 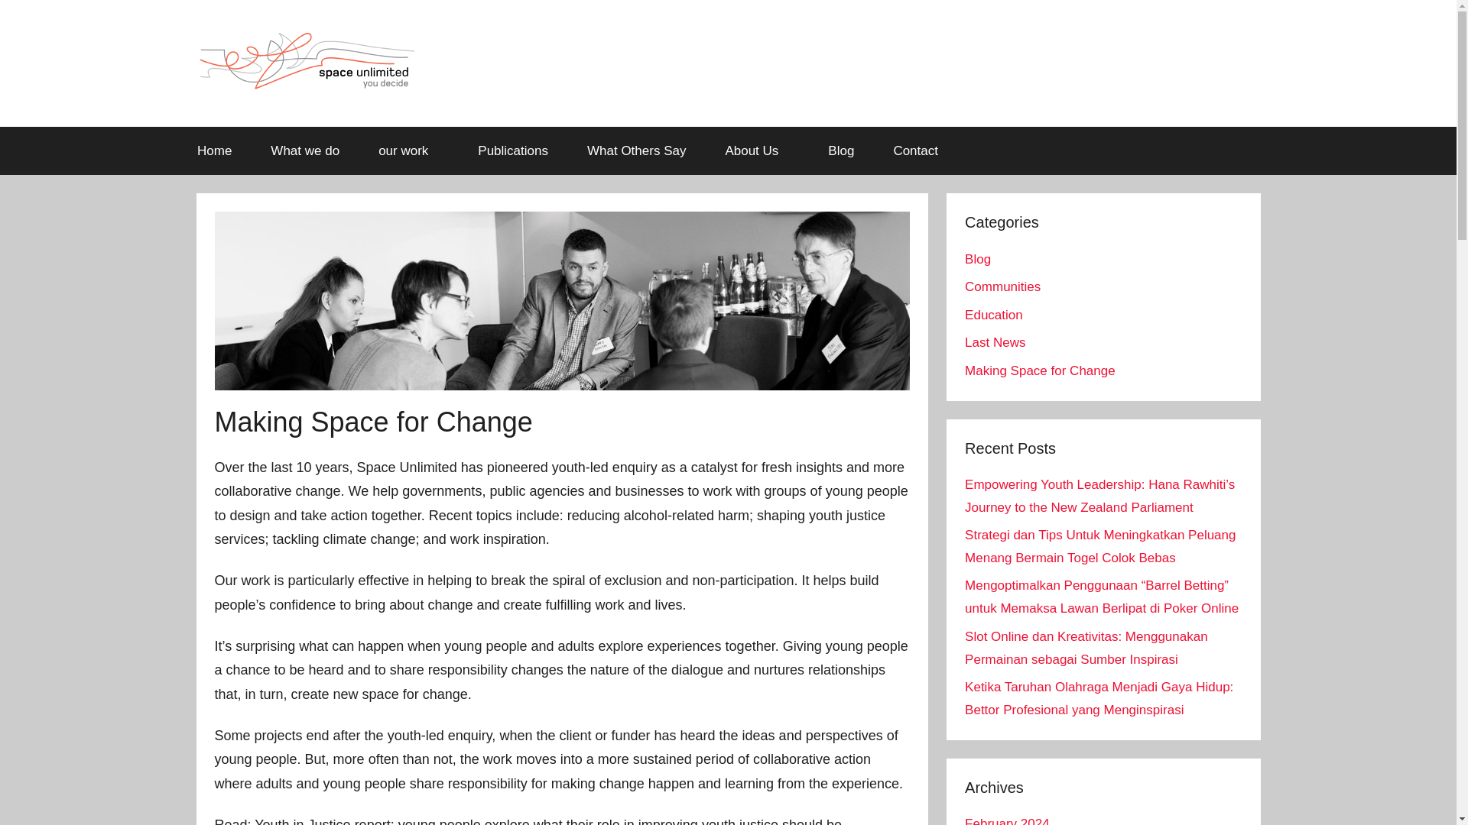 I want to click on Contact, so click(x=916, y=151).